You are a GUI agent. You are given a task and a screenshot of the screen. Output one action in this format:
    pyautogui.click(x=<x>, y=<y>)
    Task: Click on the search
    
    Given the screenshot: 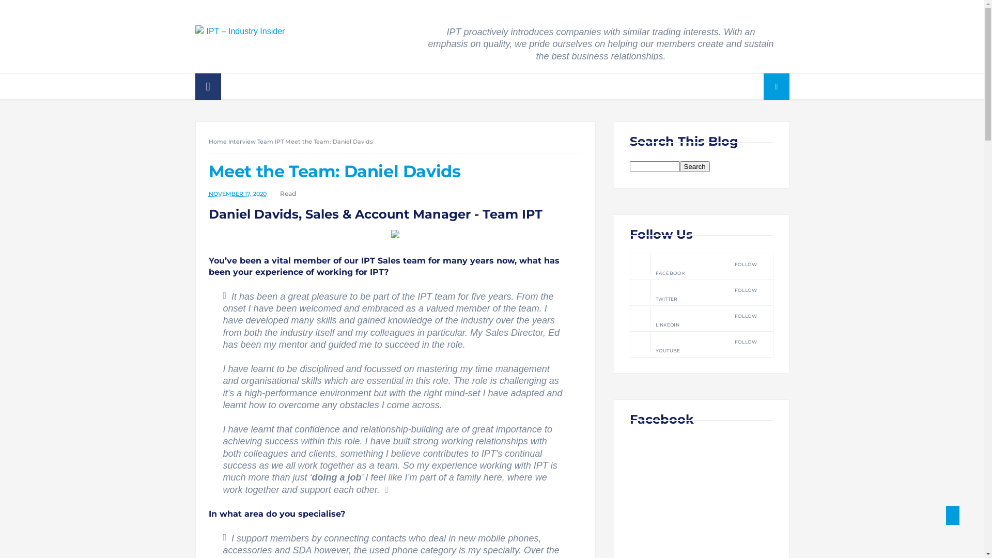 What is the action you would take?
    pyautogui.click(x=695, y=166)
    